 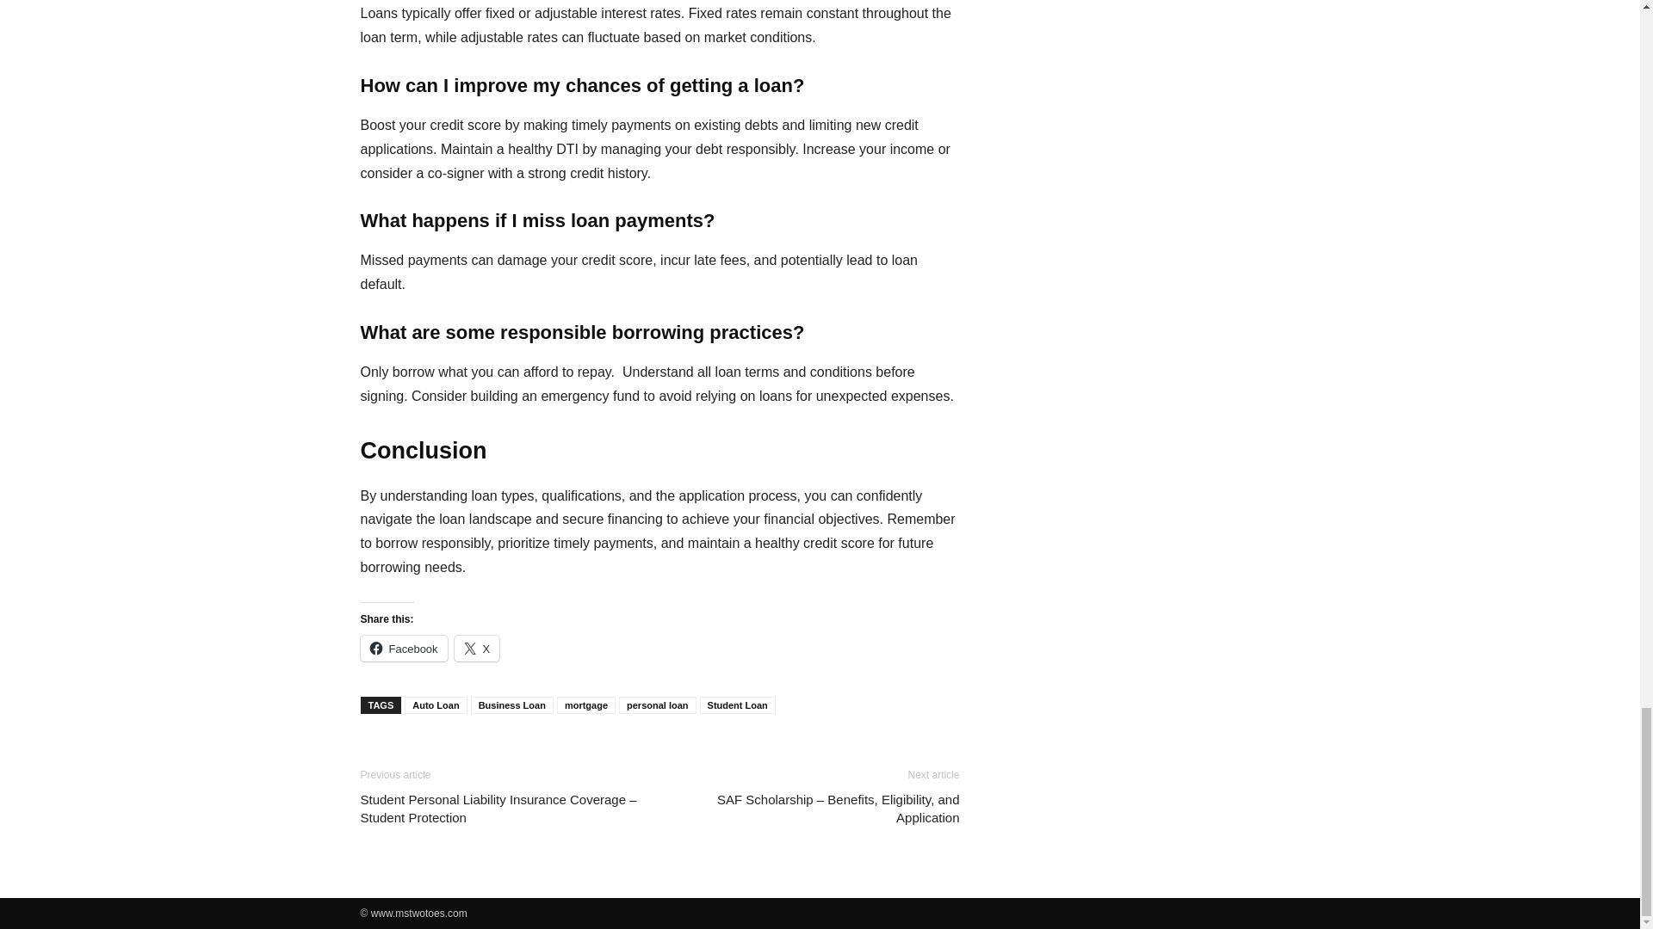 I want to click on bottomFacebookLike, so click(x=489, y=752).